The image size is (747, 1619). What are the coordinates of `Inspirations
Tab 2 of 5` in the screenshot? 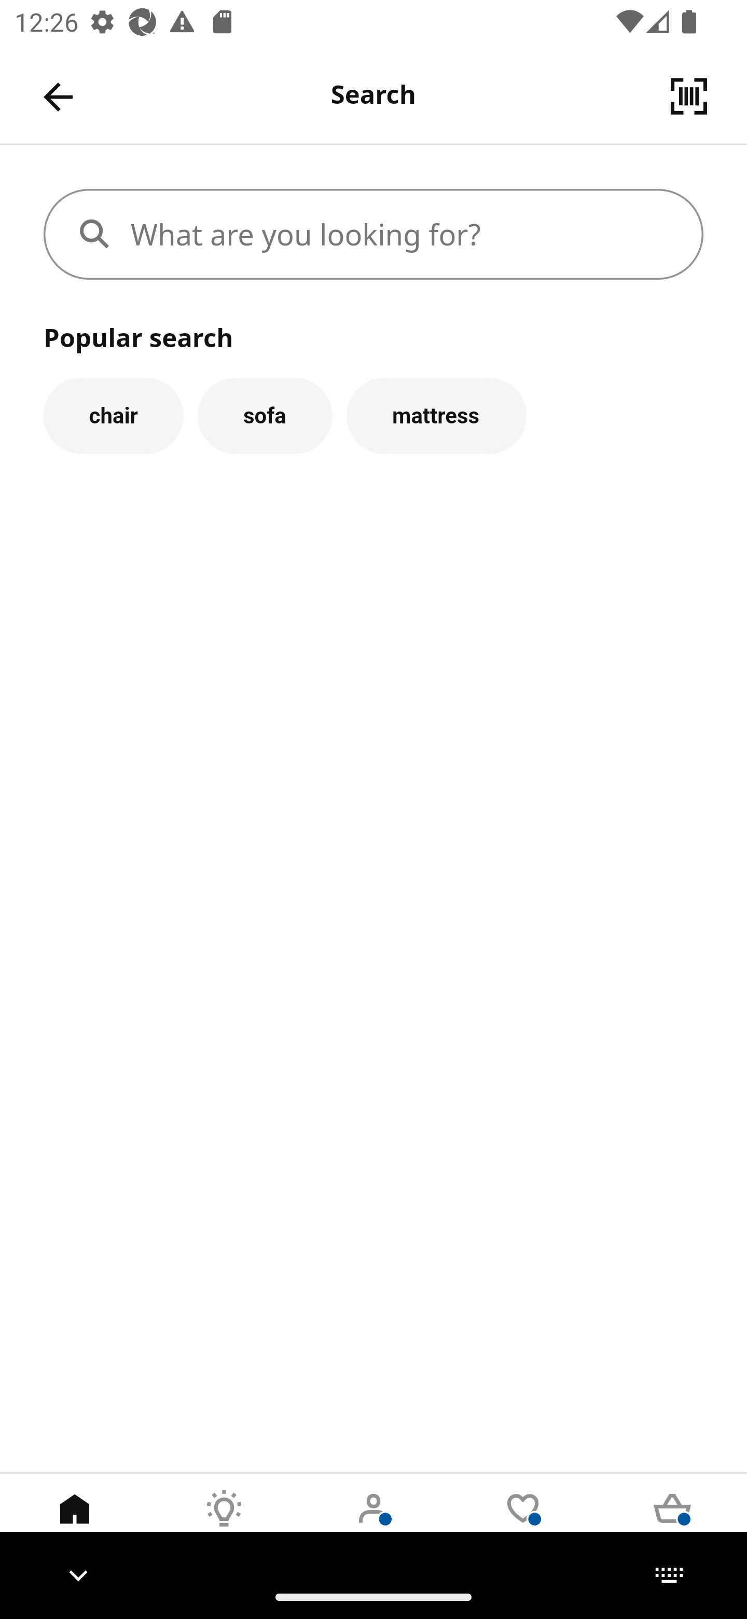 It's located at (224, 1524).